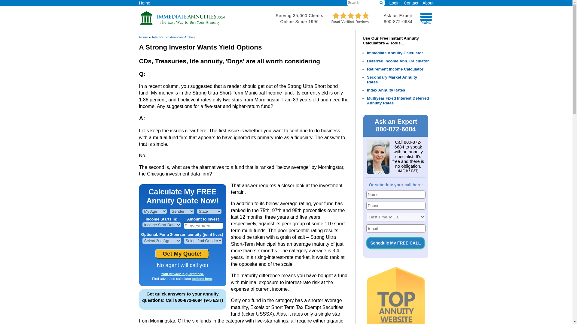 The width and height of the screenshot is (577, 324). I want to click on Home, so click(144, 2).